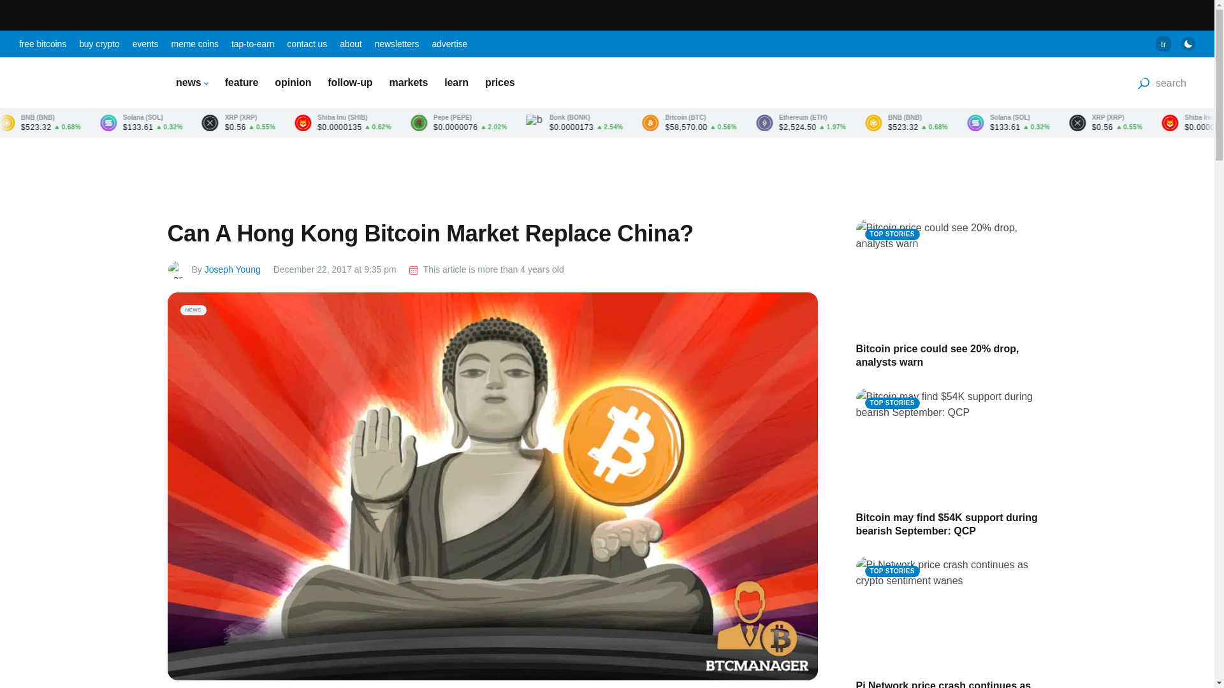 The image size is (1224, 688). What do you see at coordinates (292, 82) in the screenshot?
I see `opinion` at bounding box center [292, 82].